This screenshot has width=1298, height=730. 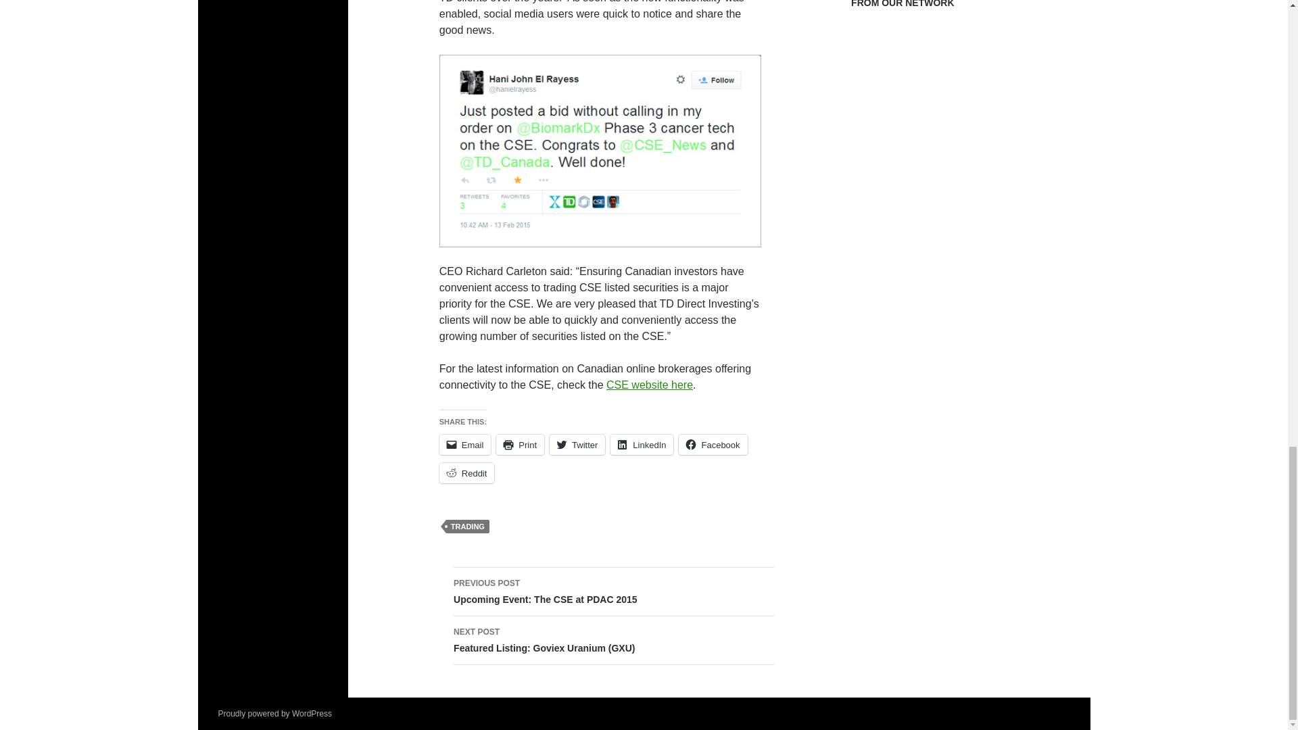 I want to click on CSE website here, so click(x=465, y=444).